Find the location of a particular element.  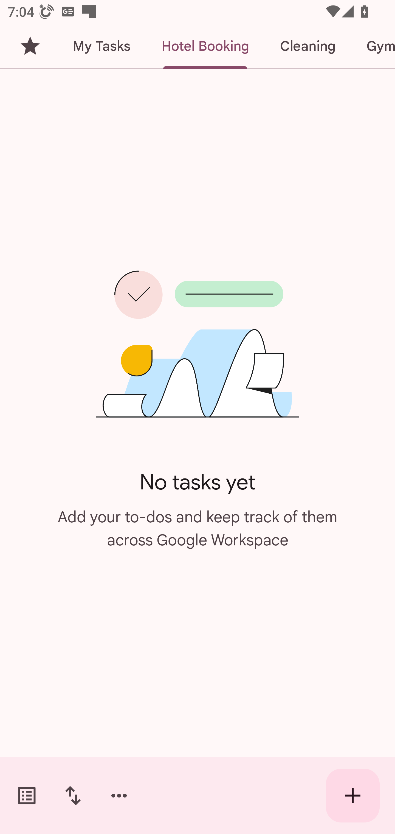

Starred is located at coordinates (30, 46).